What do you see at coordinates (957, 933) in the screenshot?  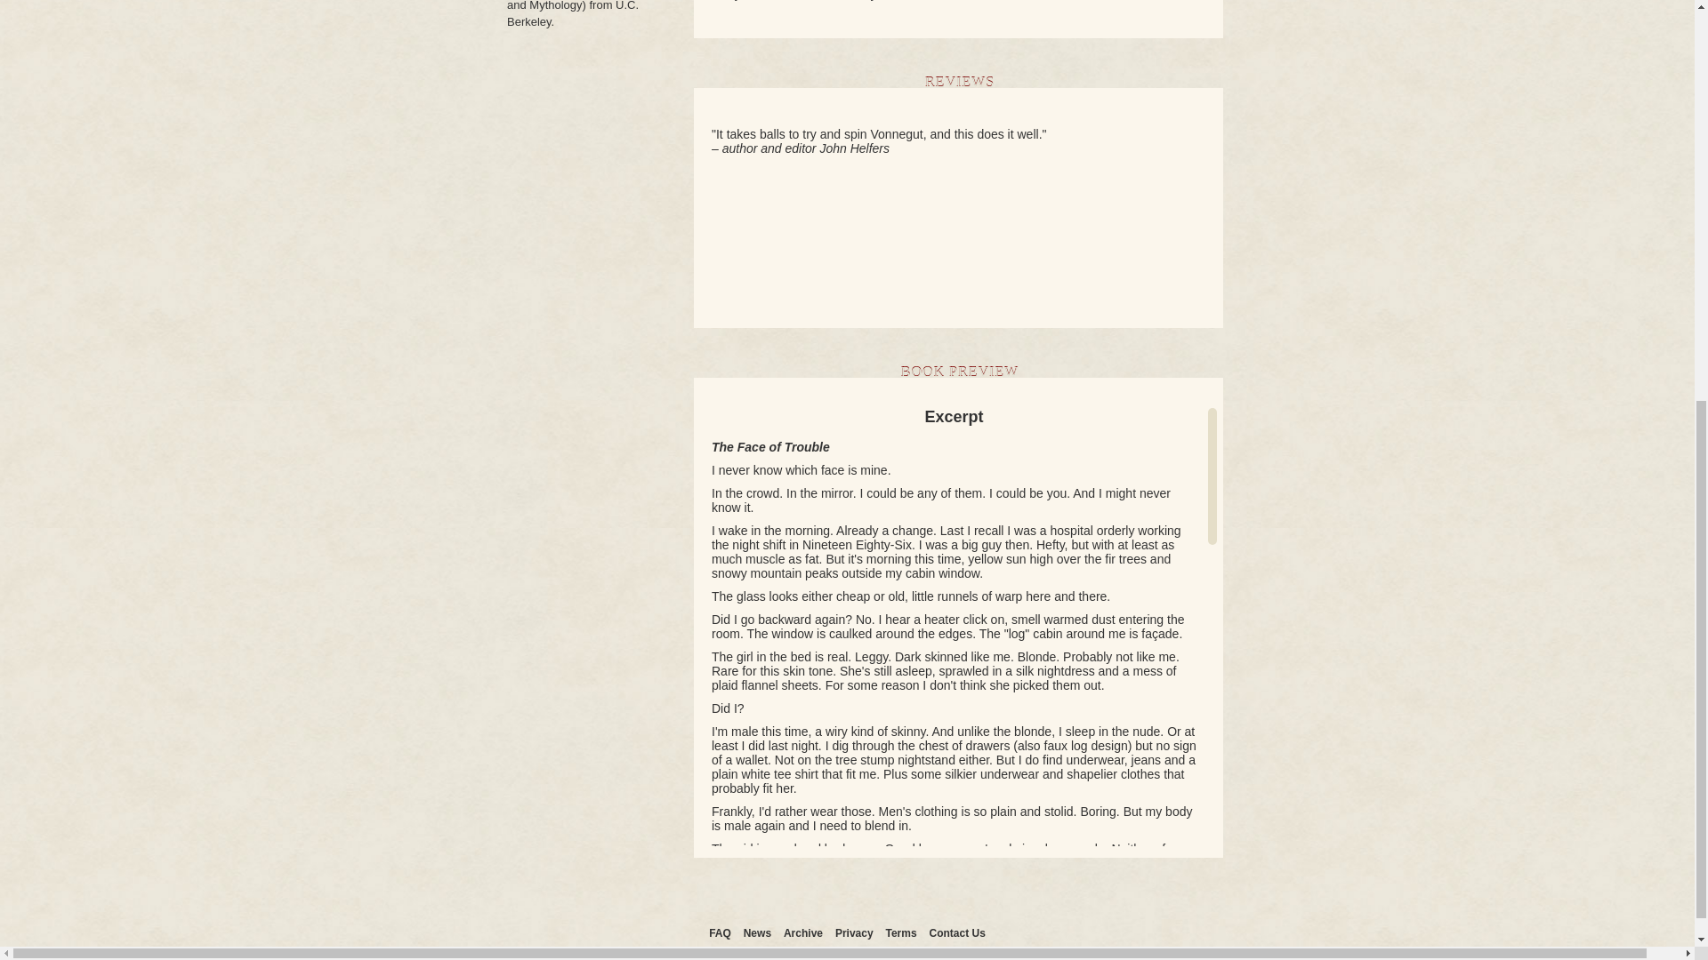 I see `Contact Us` at bounding box center [957, 933].